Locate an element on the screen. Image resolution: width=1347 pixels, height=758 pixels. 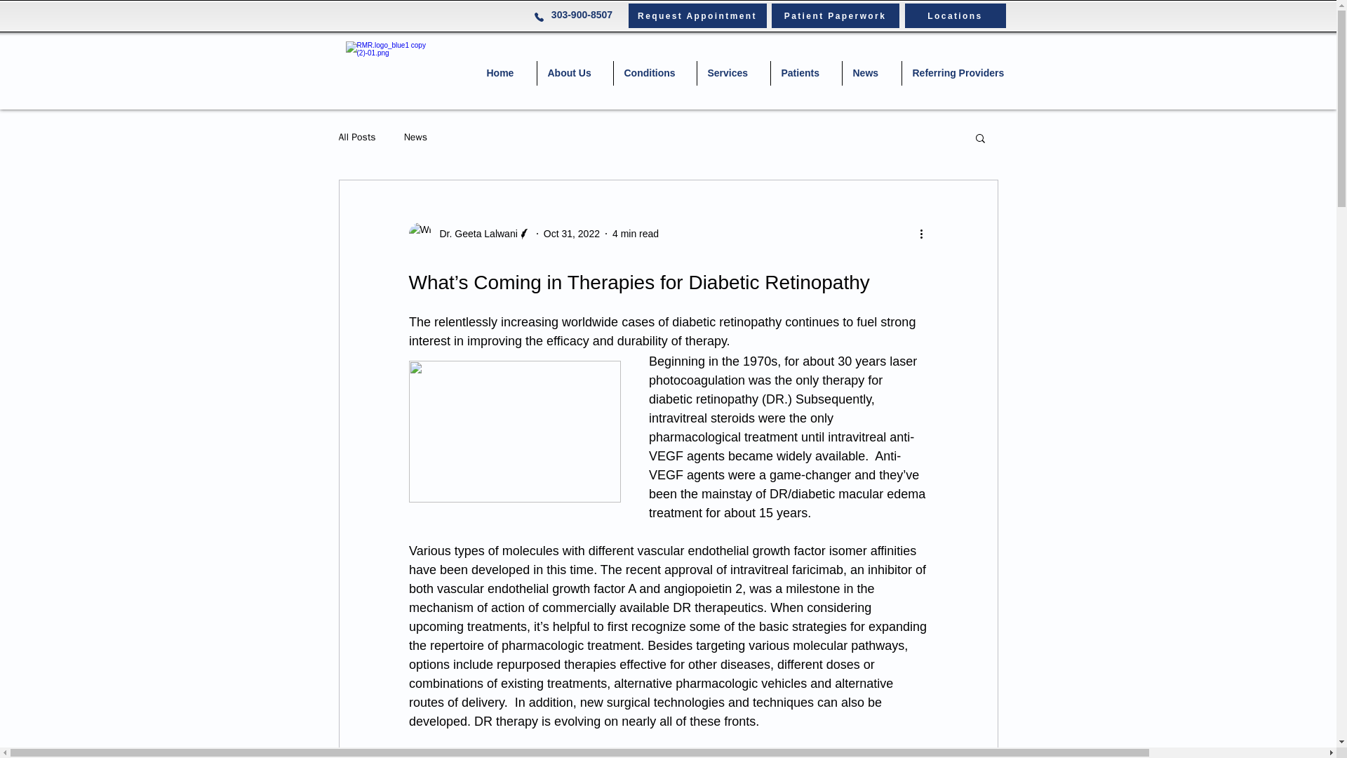
All Posts is located at coordinates (356, 138).